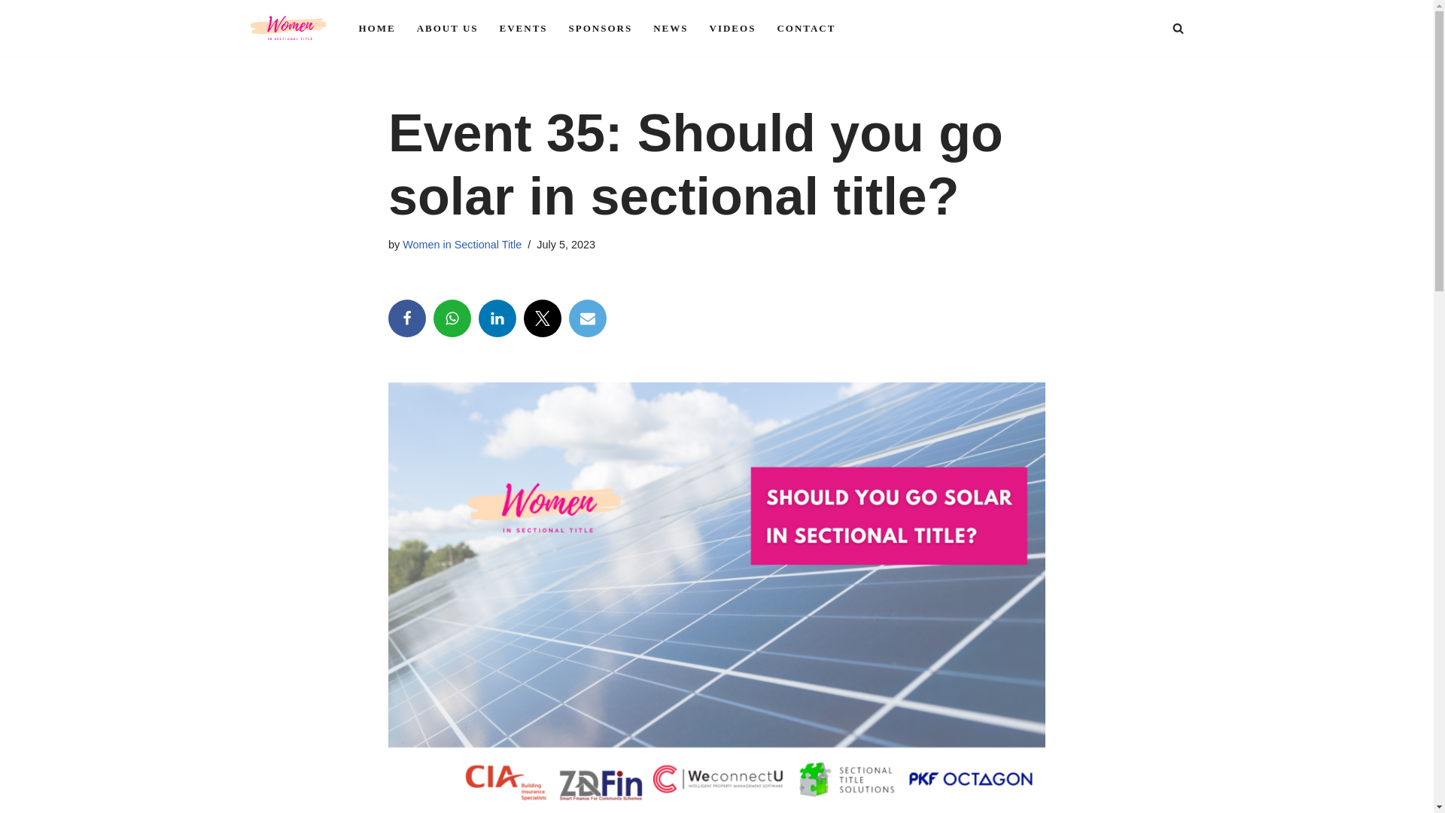  What do you see at coordinates (542, 318) in the screenshot?
I see `Twitter` at bounding box center [542, 318].